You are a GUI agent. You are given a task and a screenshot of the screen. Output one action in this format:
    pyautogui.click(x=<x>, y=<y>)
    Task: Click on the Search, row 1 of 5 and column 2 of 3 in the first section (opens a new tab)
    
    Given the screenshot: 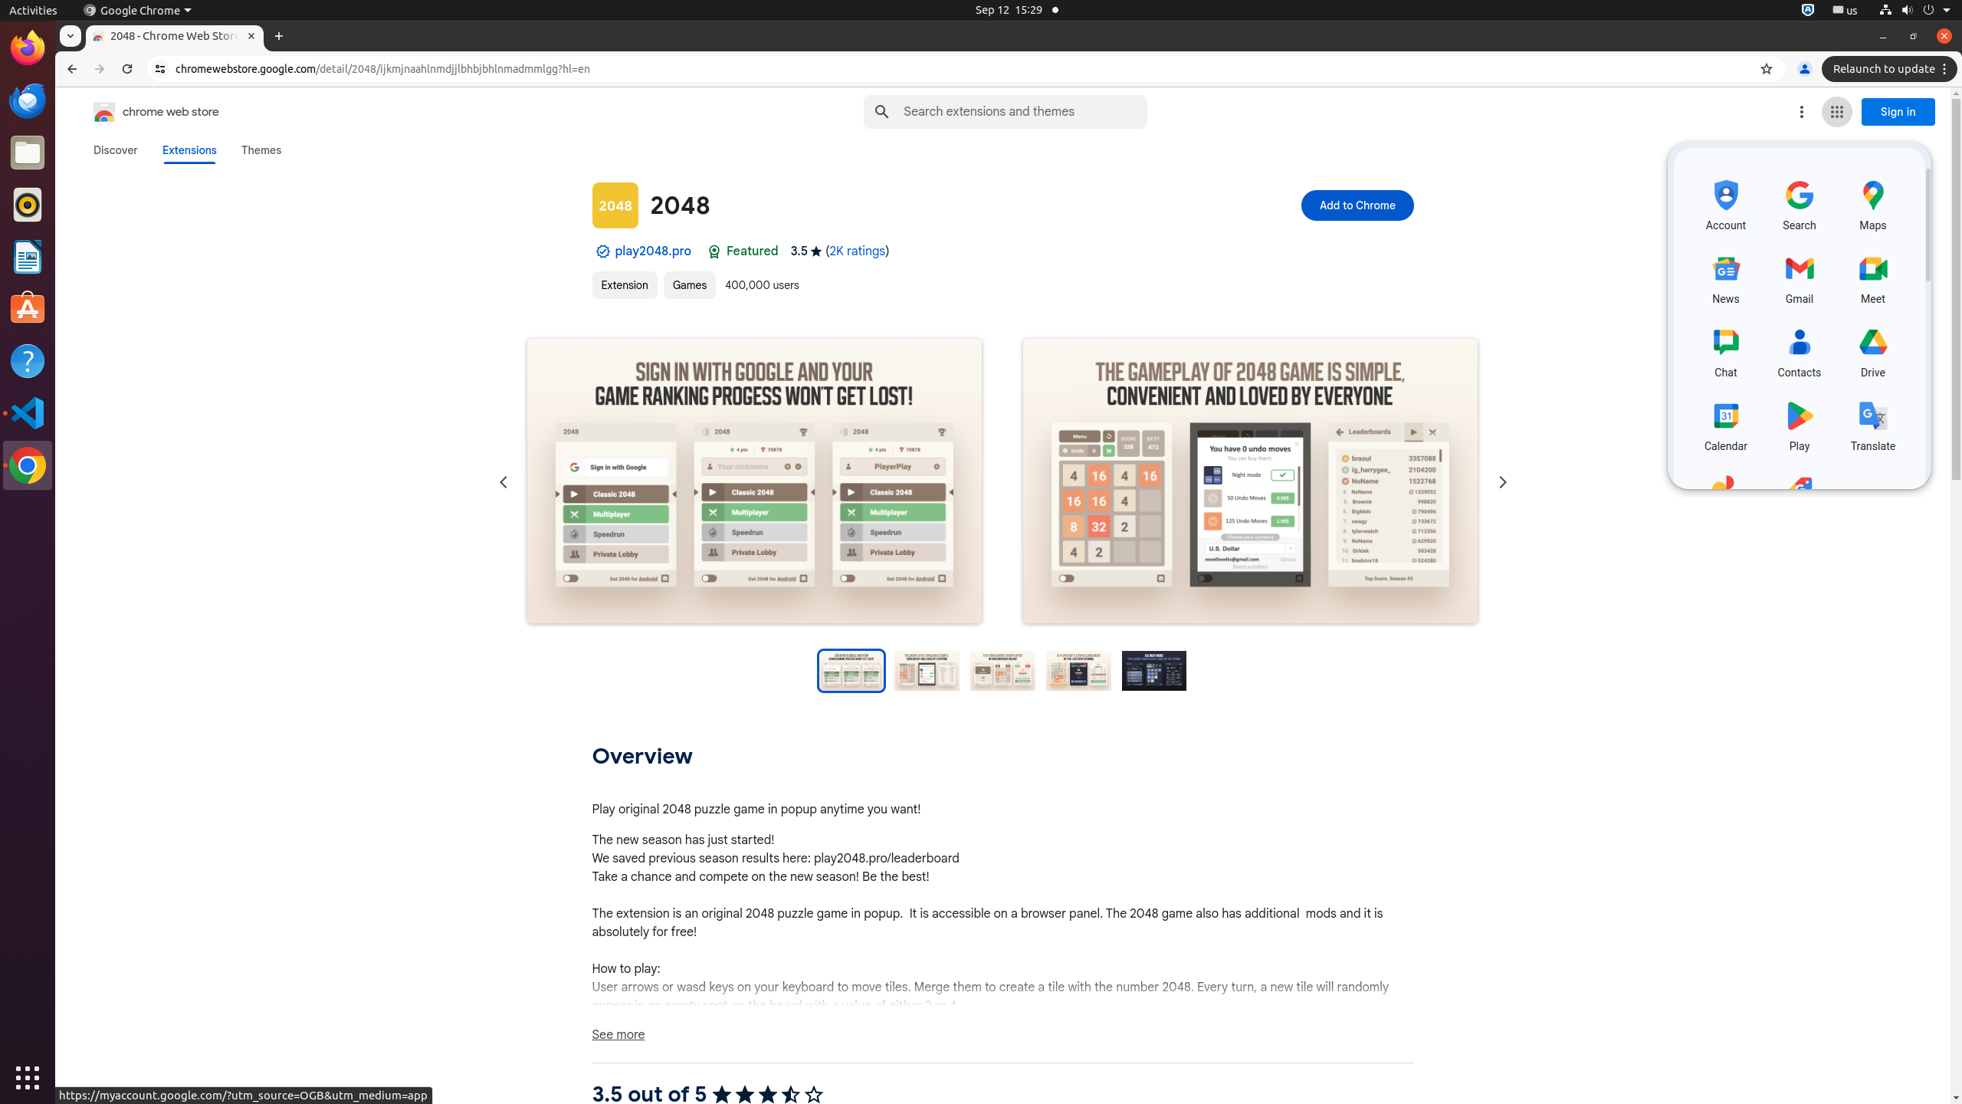 What is the action you would take?
    pyautogui.click(x=1800, y=203)
    